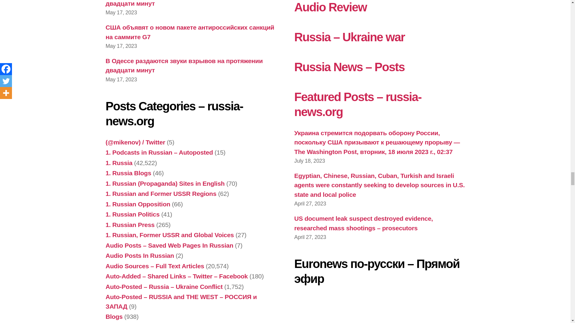 The image size is (575, 323). Describe the element at coordinates (378, 309) in the screenshot. I see `YouTube video player` at that location.